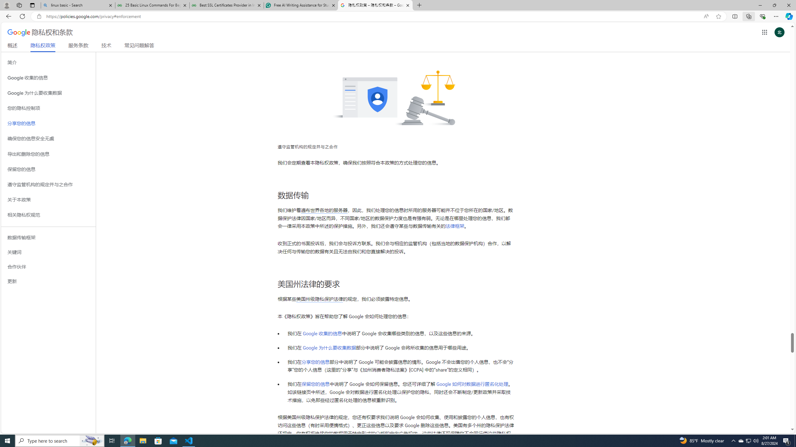 The width and height of the screenshot is (796, 447). Describe the element at coordinates (78, 5) in the screenshot. I see `linux basic - Search` at that location.